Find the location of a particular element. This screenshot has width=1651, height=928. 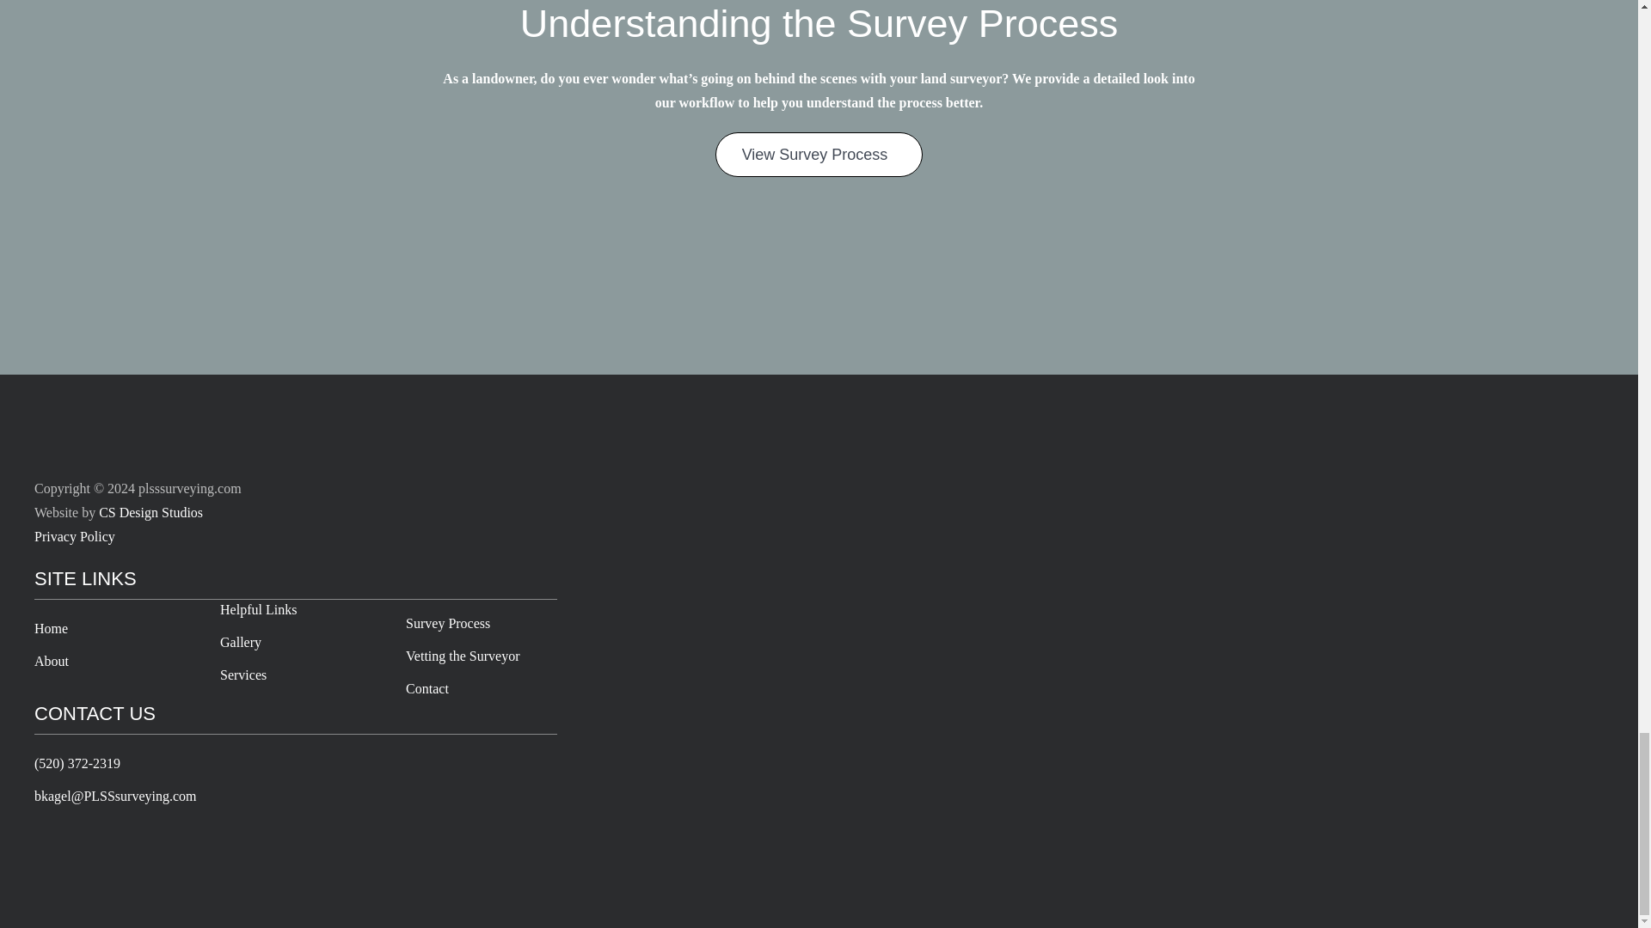

Privacy Policy is located at coordinates (75, 536).